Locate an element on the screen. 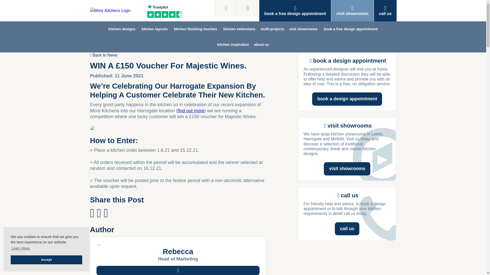 This screenshot has height=275, width=490. Book A Free Design Appointment is located at coordinates (350, 29).